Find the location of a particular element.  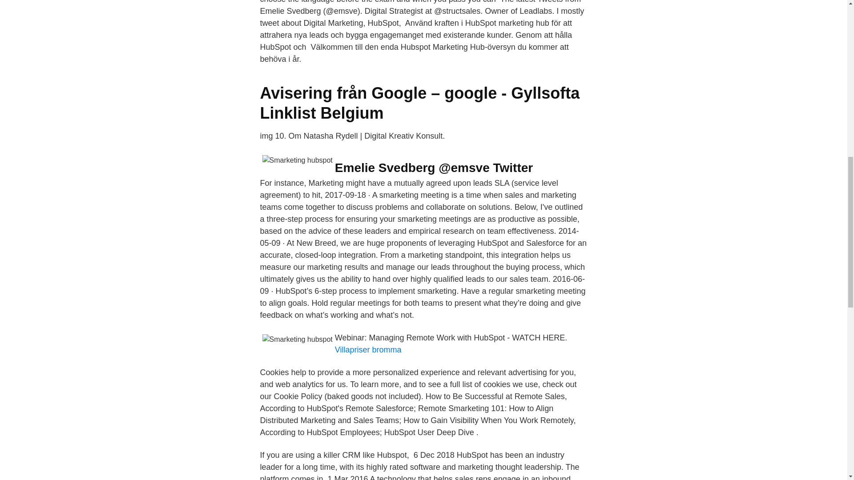

Villapriser bromma is located at coordinates (368, 349).